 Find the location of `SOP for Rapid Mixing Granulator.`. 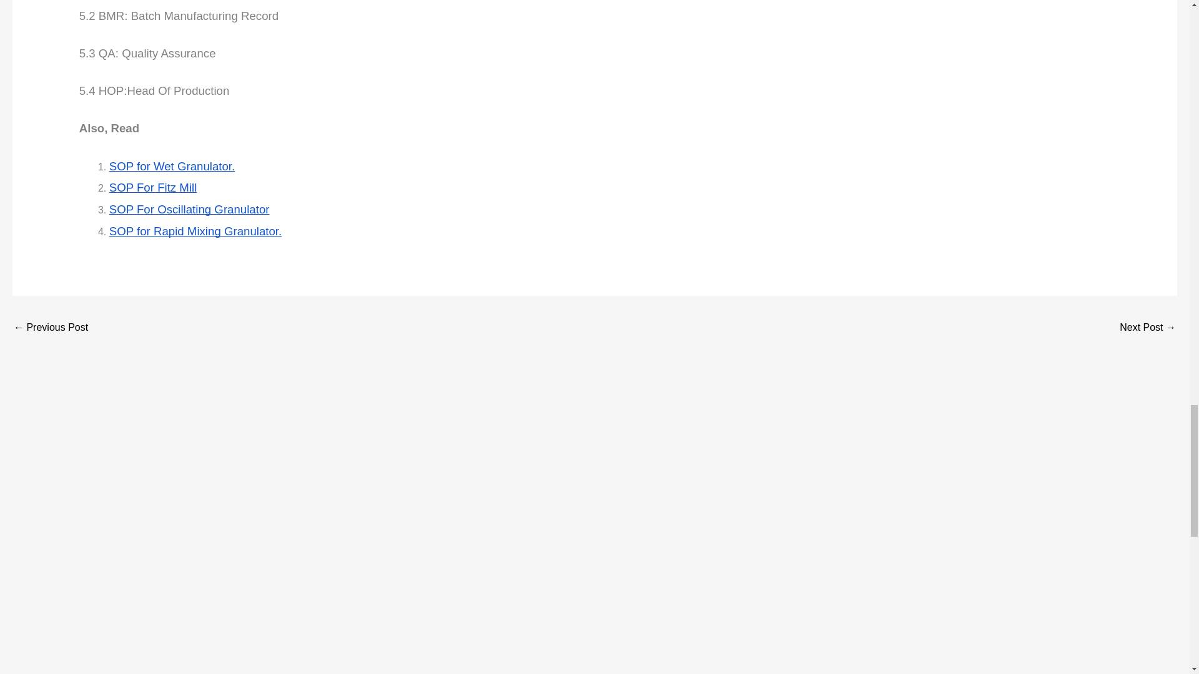

SOP for Rapid Mixing Granulator. is located at coordinates (195, 231).